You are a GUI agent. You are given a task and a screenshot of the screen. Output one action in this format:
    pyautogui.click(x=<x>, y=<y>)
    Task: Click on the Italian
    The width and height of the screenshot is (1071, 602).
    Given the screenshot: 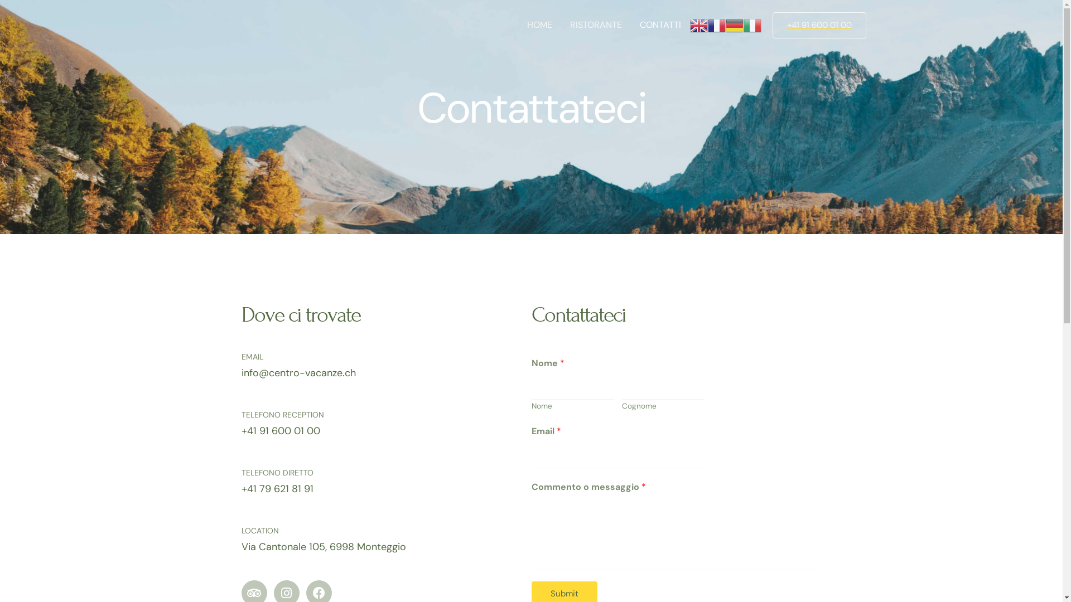 What is the action you would take?
    pyautogui.click(x=752, y=25)
    